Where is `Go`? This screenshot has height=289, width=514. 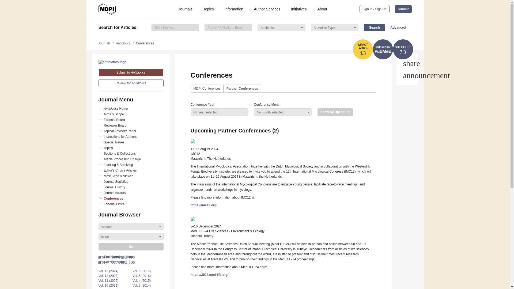 Go is located at coordinates (131, 247).